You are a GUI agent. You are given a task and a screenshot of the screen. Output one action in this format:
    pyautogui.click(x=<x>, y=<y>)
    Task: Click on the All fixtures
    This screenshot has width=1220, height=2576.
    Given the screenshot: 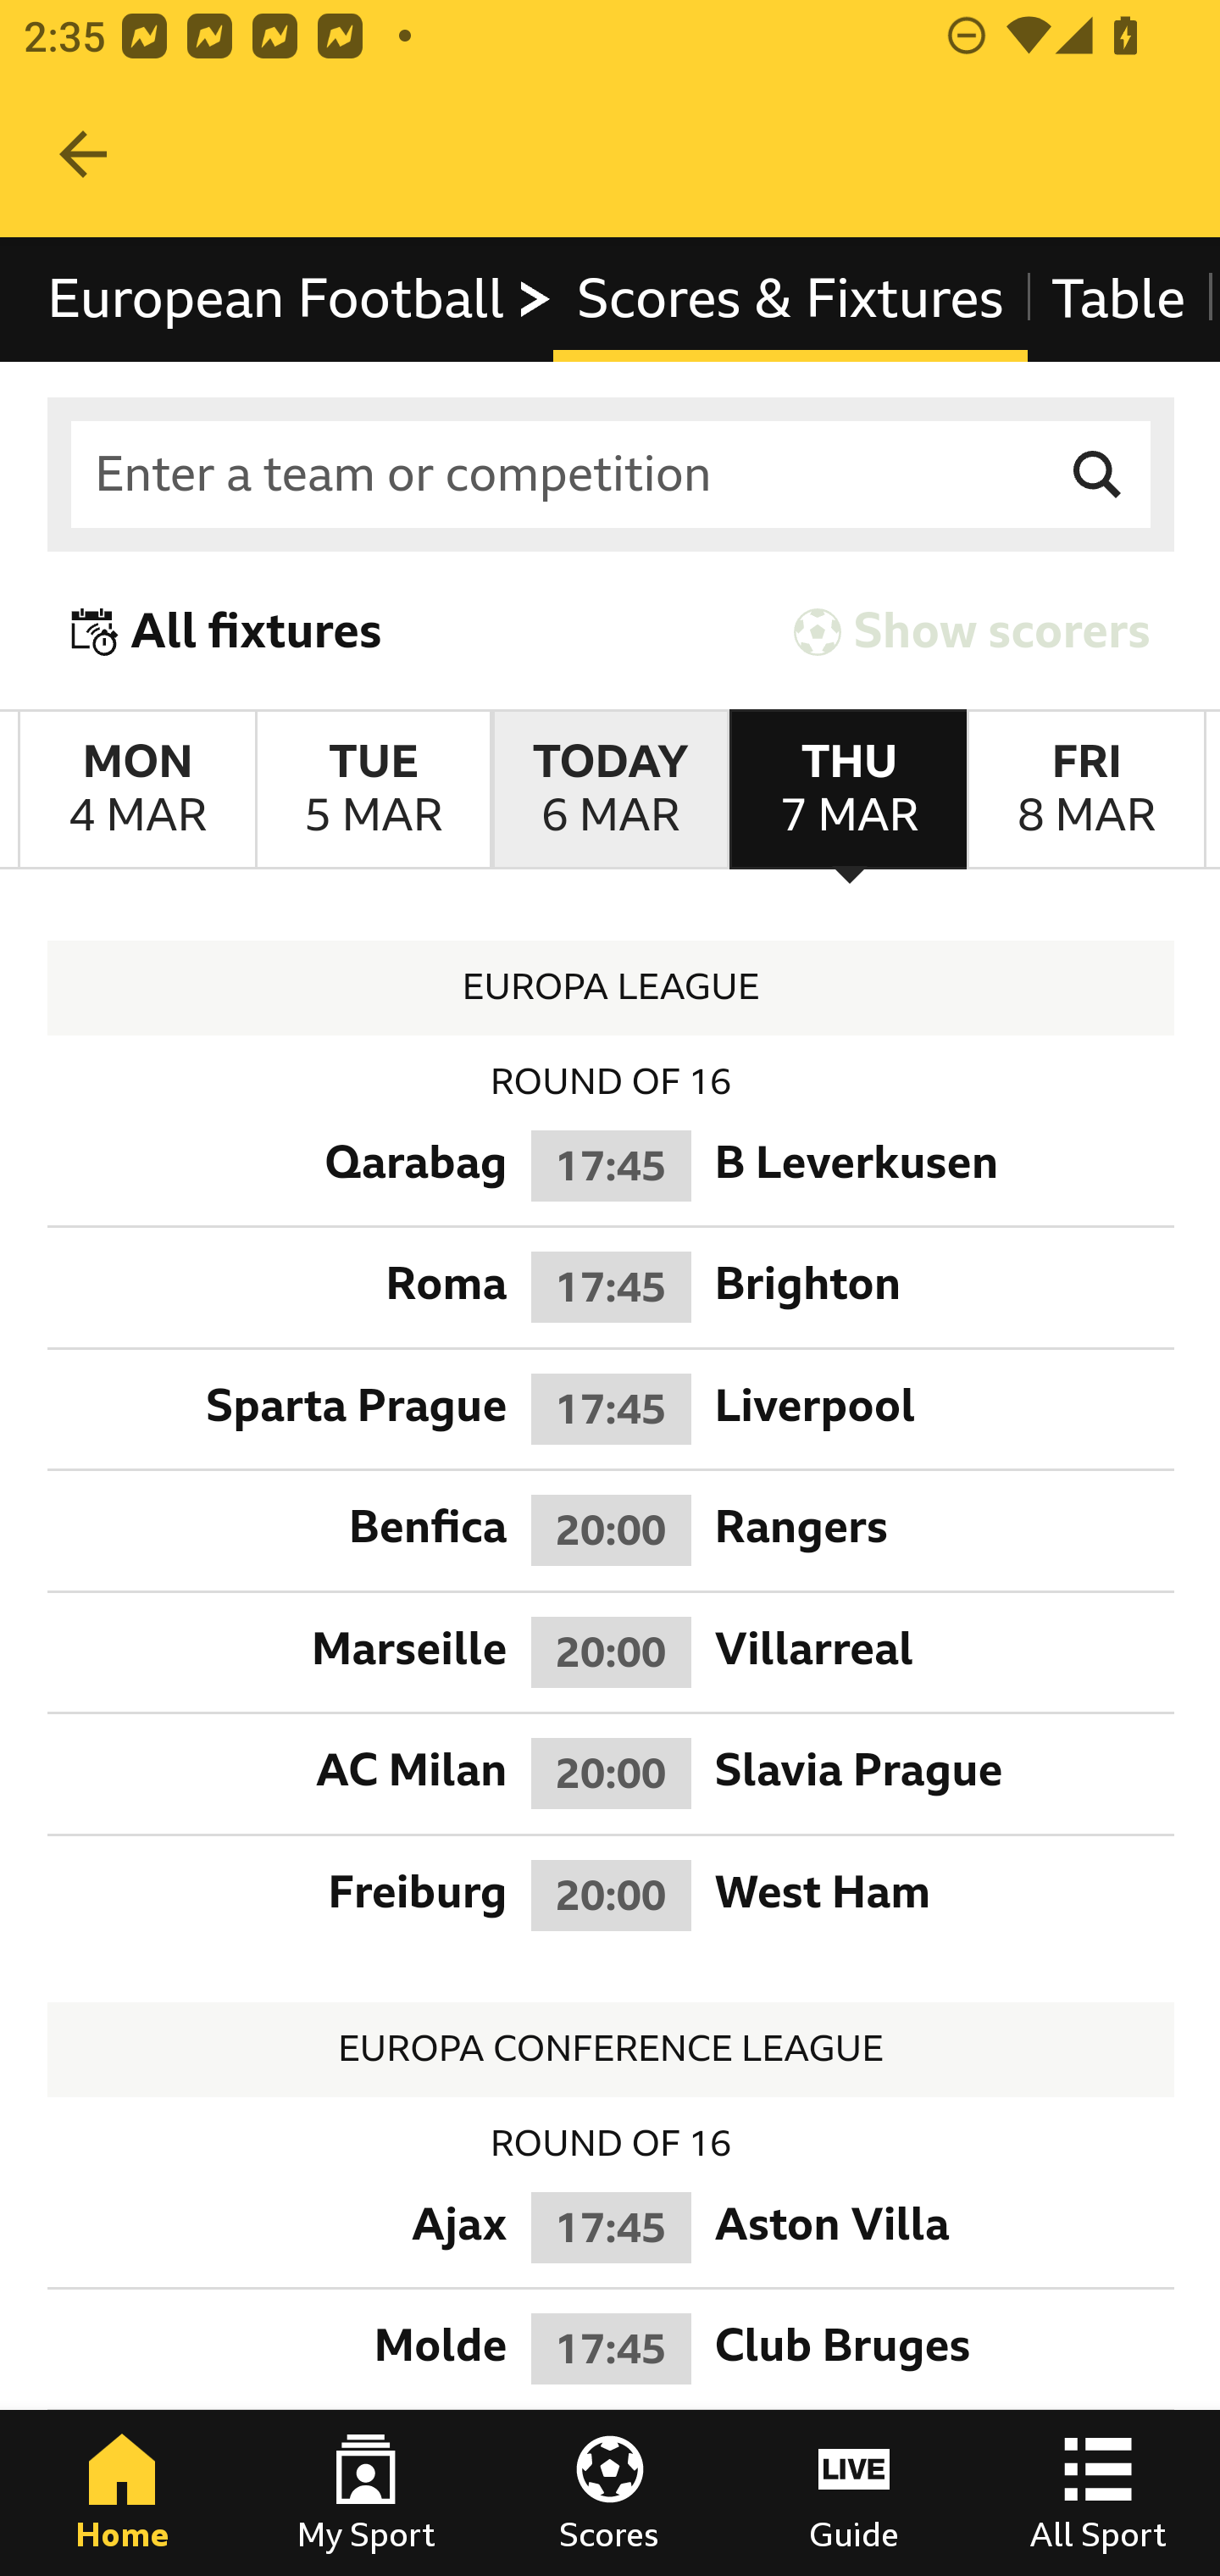 What is the action you would take?
    pyautogui.click(x=227, y=630)
    